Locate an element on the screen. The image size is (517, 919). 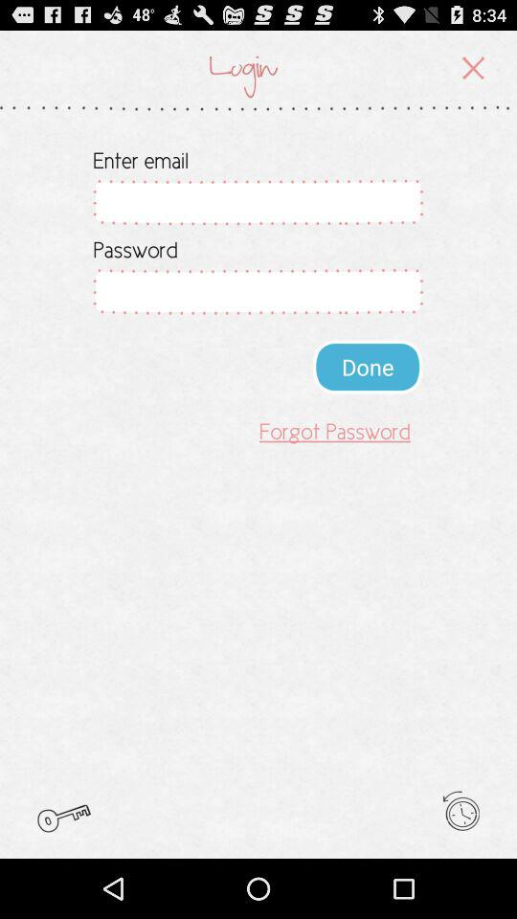
select the icon on the right is located at coordinates (368, 366).